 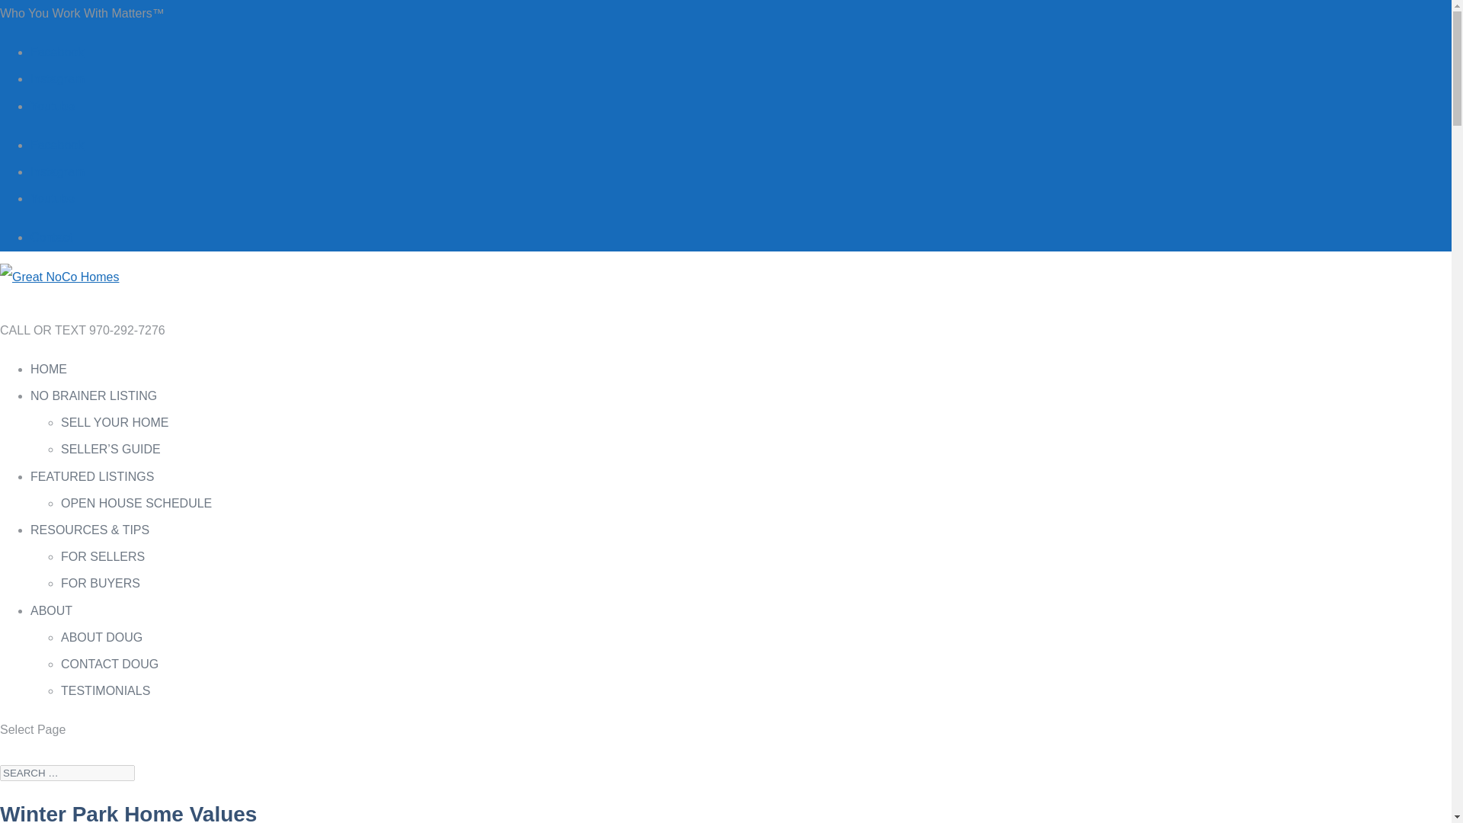 What do you see at coordinates (67, 773) in the screenshot?
I see `Search for:` at bounding box center [67, 773].